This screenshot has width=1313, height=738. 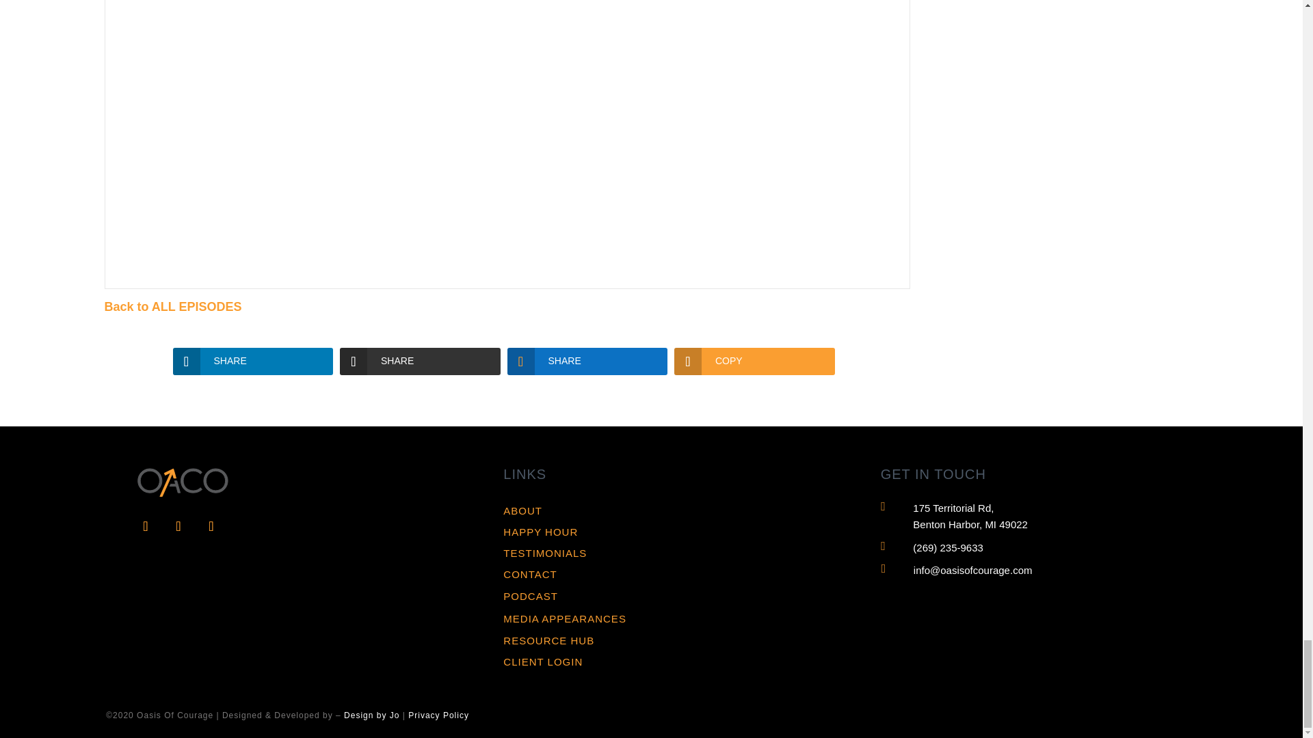 I want to click on PODCAST, so click(x=531, y=596).